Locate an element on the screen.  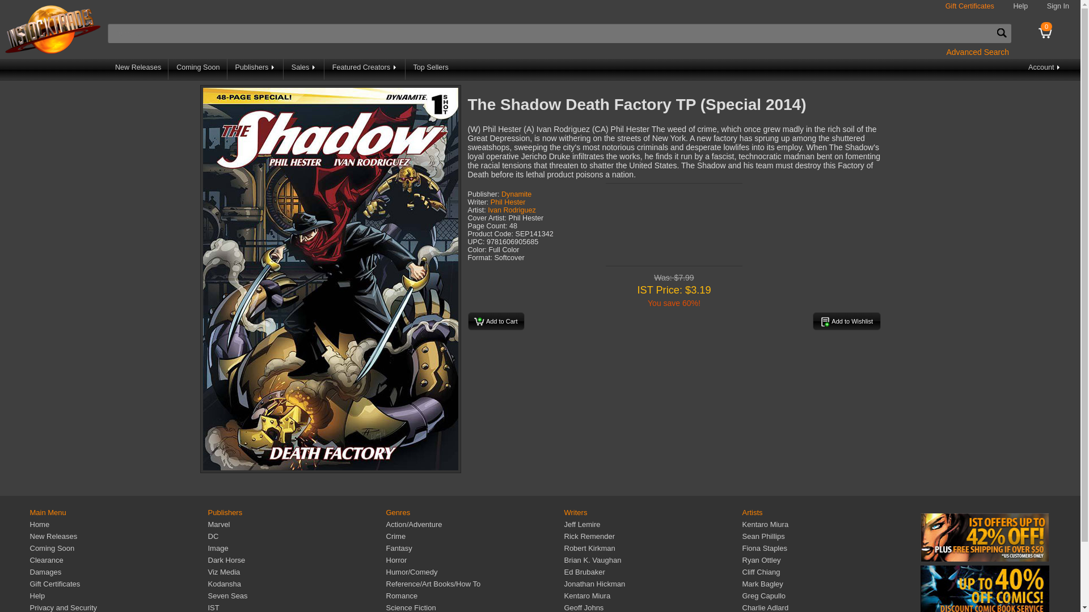
Account is located at coordinates (1045, 69).